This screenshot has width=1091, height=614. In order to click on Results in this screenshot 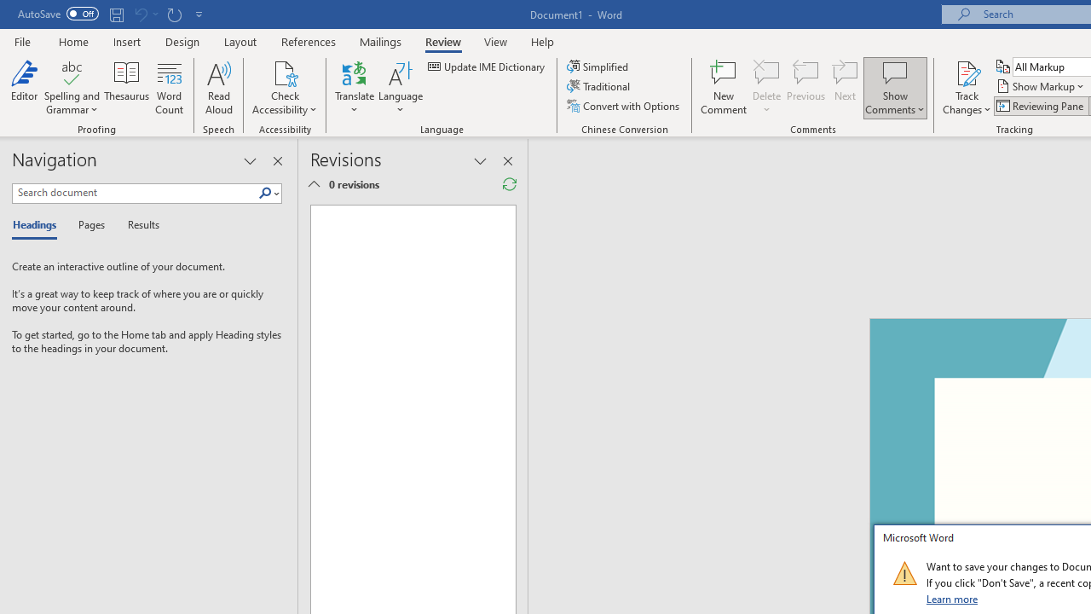, I will do `click(138, 225)`.